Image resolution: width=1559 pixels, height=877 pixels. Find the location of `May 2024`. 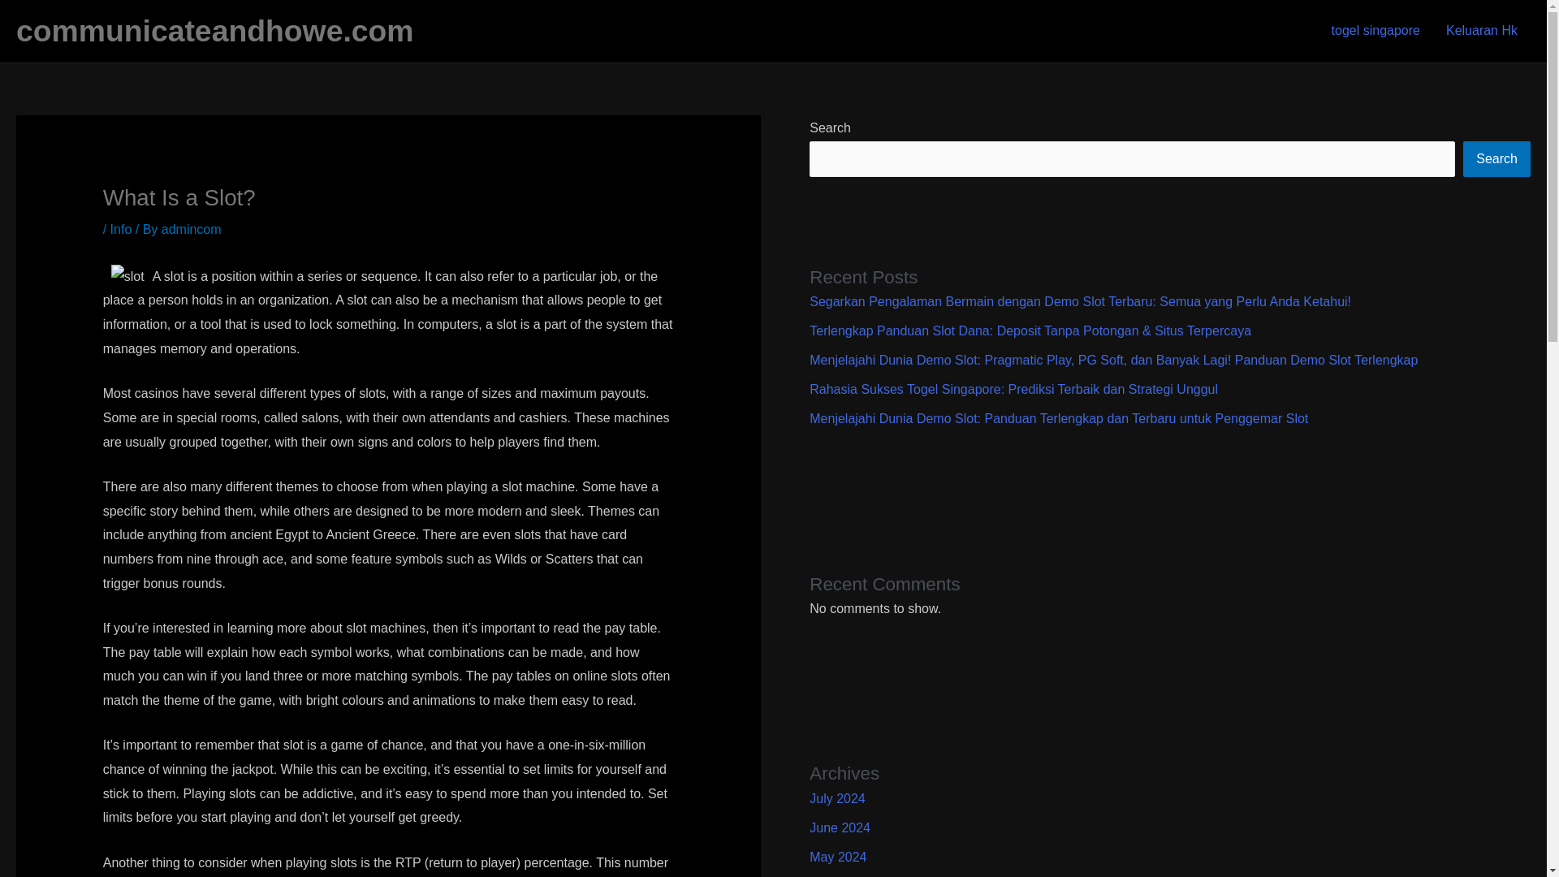

May 2024 is located at coordinates (838, 856).